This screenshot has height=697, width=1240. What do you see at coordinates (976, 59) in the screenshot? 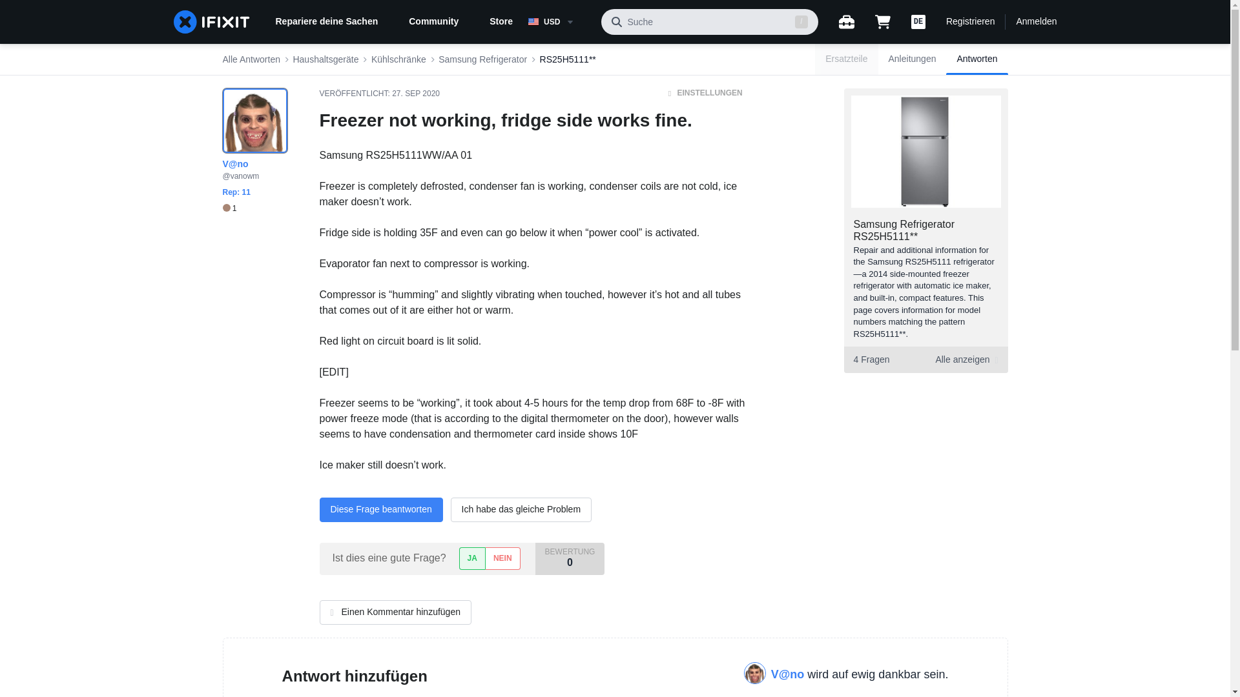
I see `Antworten` at bounding box center [976, 59].